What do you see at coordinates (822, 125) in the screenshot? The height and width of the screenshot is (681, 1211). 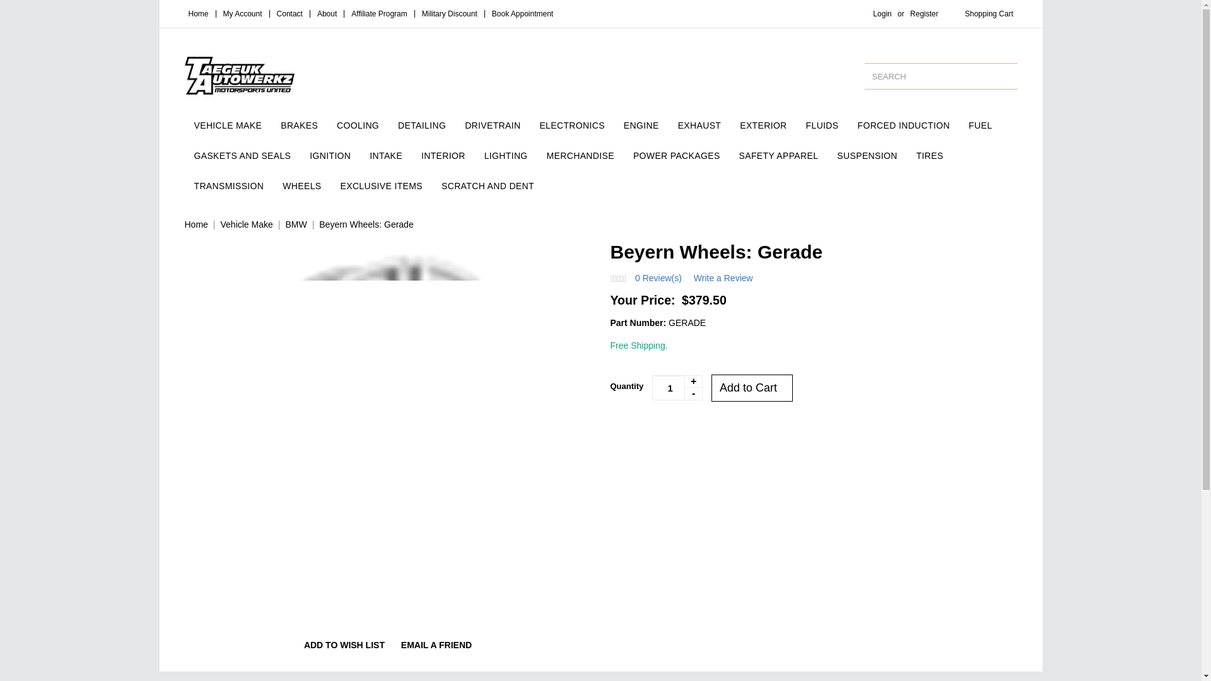 I see `FLUIDS` at bounding box center [822, 125].